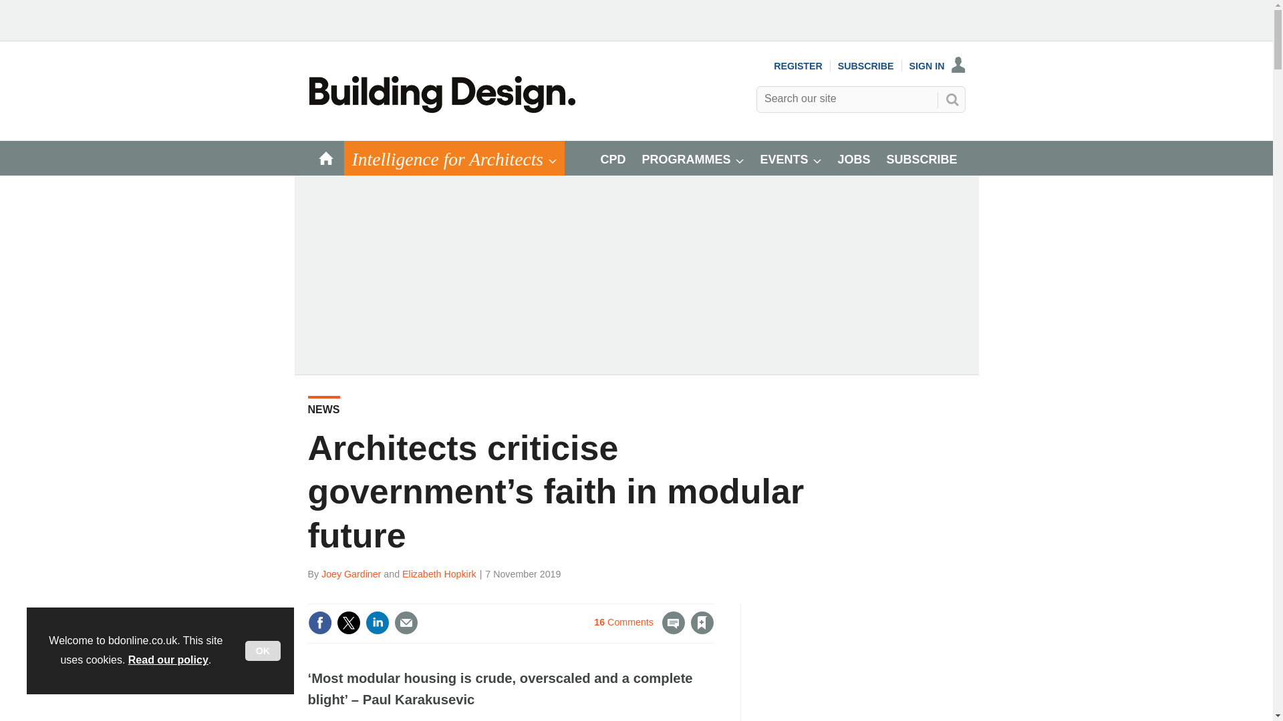 The image size is (1283, 721). What do you see at coordinates (406, 622) in the screenshot?
I see `Email this article` at bounding box center [406, 622].